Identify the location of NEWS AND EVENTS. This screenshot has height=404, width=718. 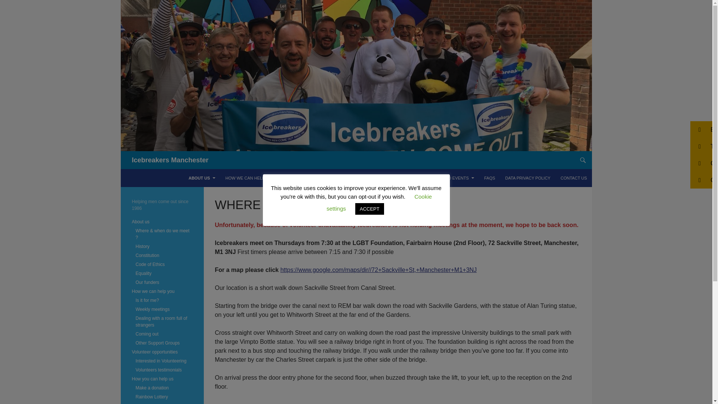
(452, 178).